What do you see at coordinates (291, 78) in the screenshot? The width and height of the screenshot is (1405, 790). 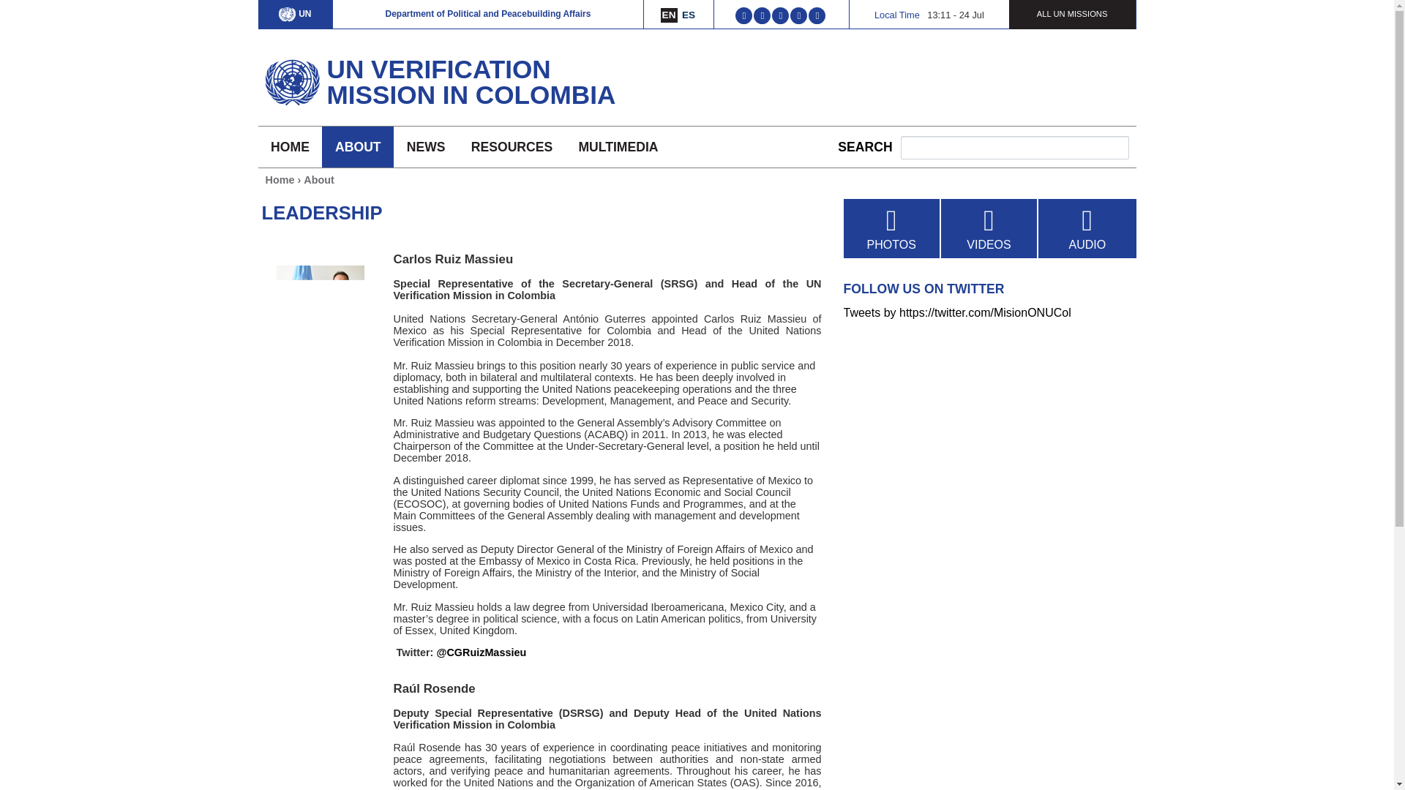 I see `Home` at bounding box center [291, 78].